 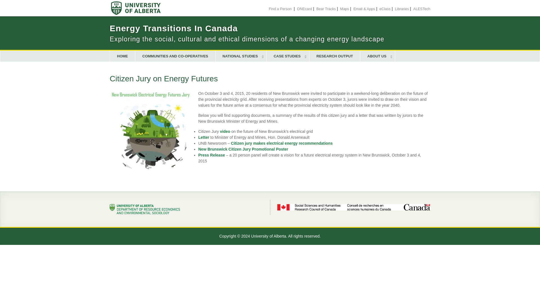 What do you see at coordinates (243, 149) in the screenshot?
I see `New Brunswick Citizen Jury Promotional Poster` at bounding box center [243, 149].